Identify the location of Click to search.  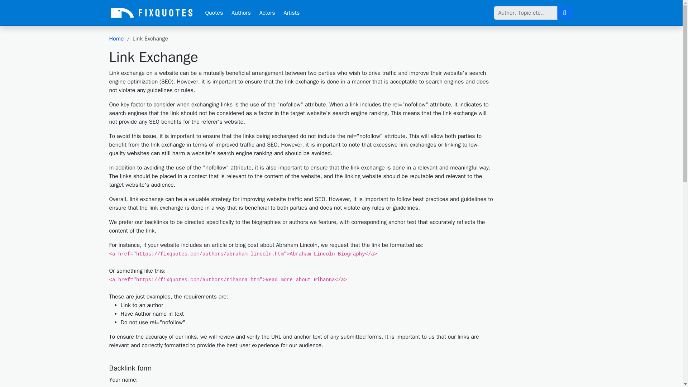
(564, 13).